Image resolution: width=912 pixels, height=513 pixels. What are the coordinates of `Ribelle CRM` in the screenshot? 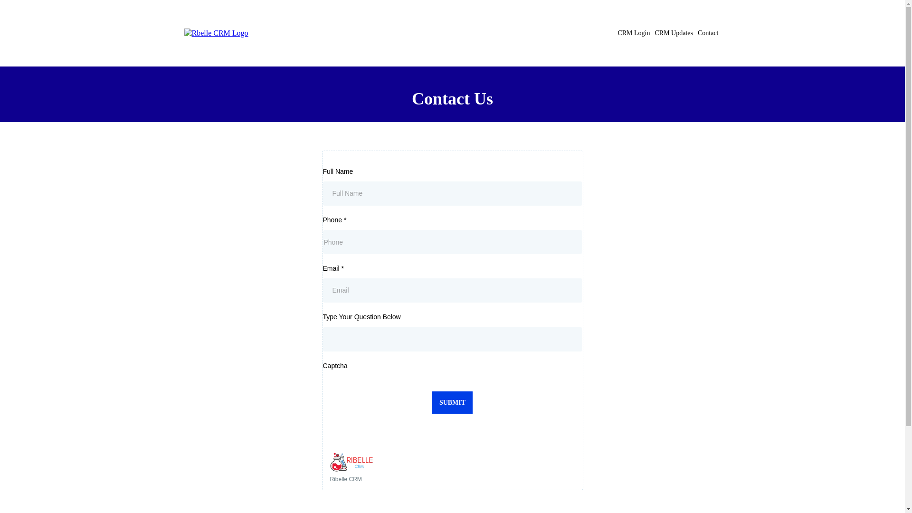 It's located at (452, 467).